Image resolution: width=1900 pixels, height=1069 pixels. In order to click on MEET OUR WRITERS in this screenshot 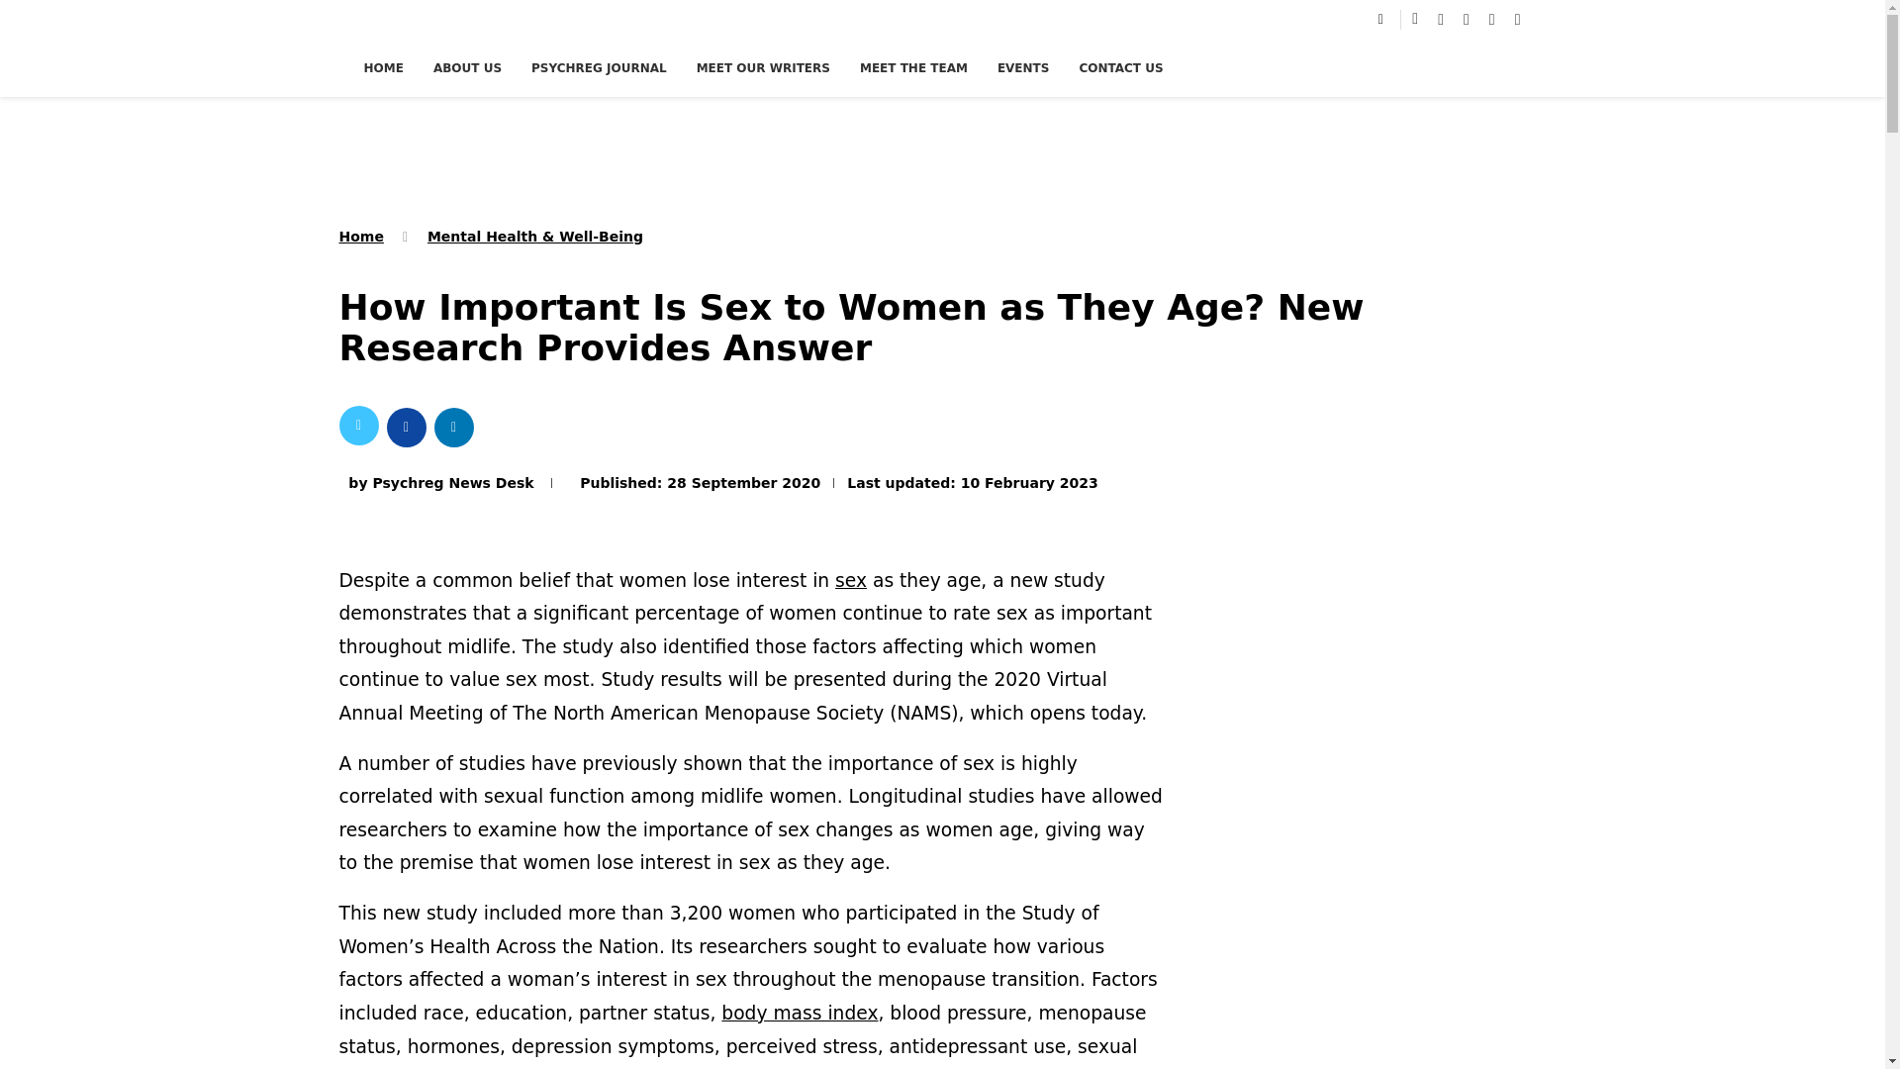, I will do `click(764, 67)`.